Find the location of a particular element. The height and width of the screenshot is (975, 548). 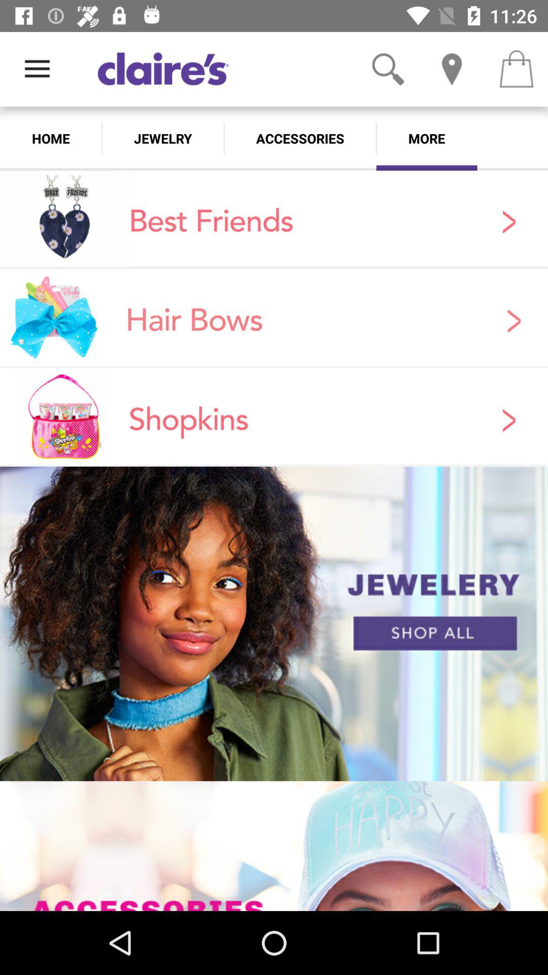

swipe until the more app is located at coordinates (426, 138).